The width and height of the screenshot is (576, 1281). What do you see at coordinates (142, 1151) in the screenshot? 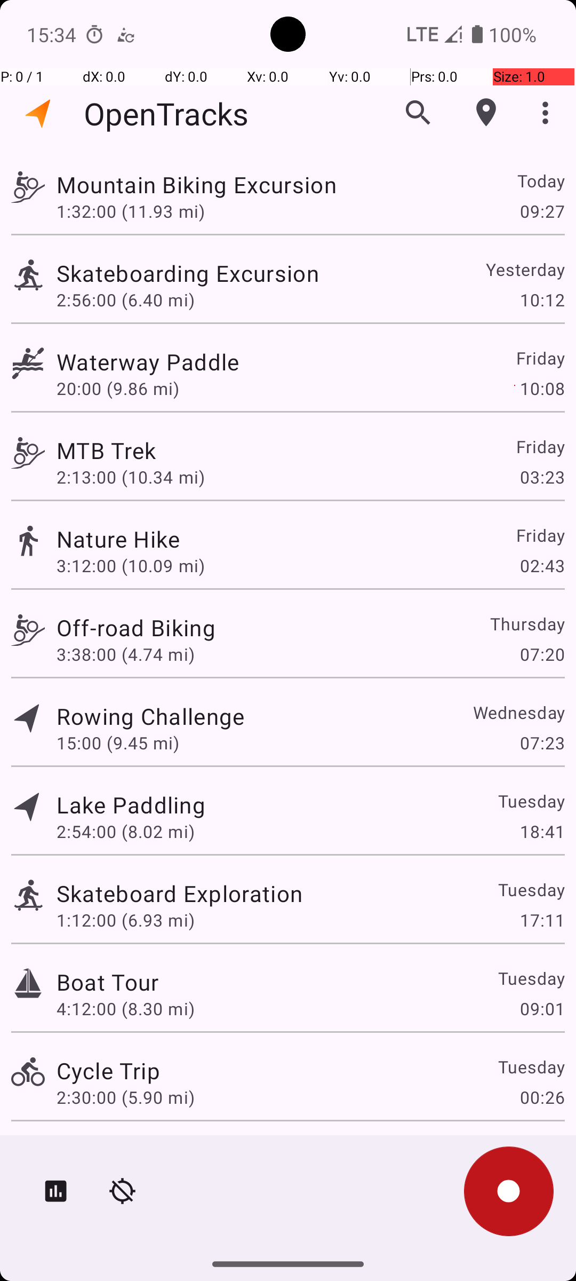
I see `Off-road Cycling` at bounding box center [142, 1151].